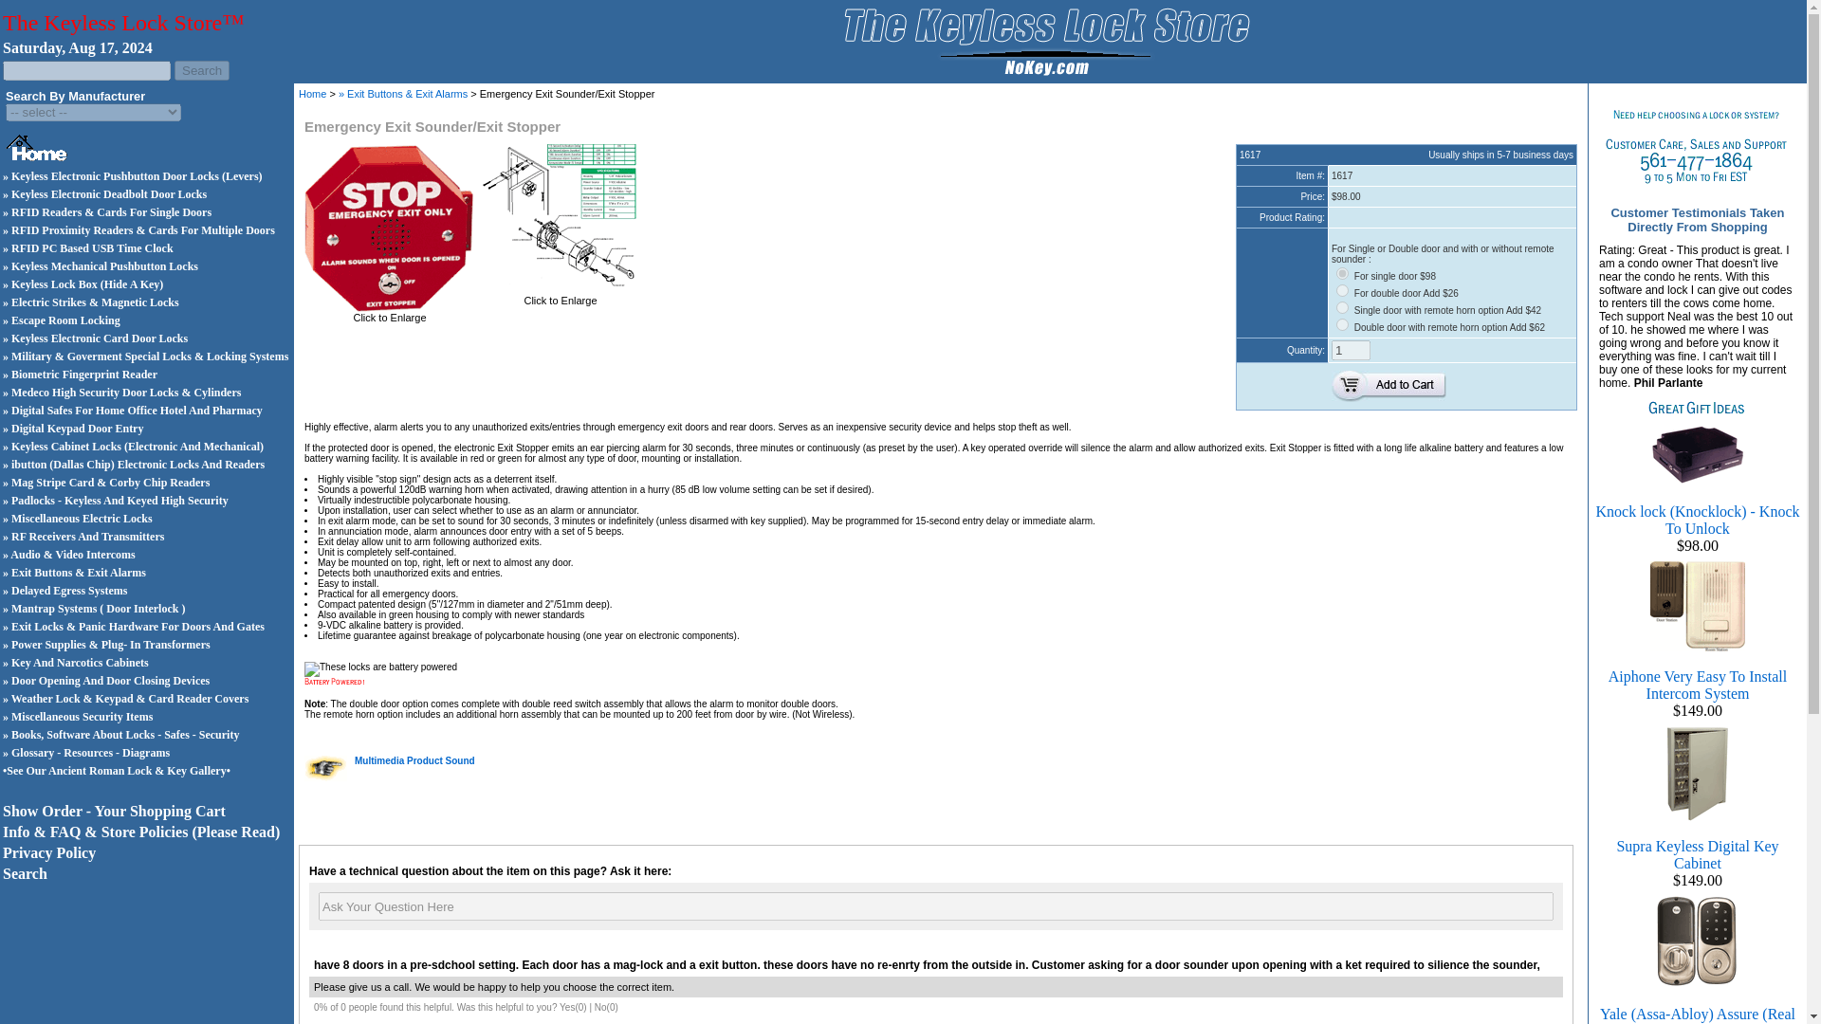  Describe the element at coordinates (49, 853) in the screenshot. I see `Privacy Policy` at that location.